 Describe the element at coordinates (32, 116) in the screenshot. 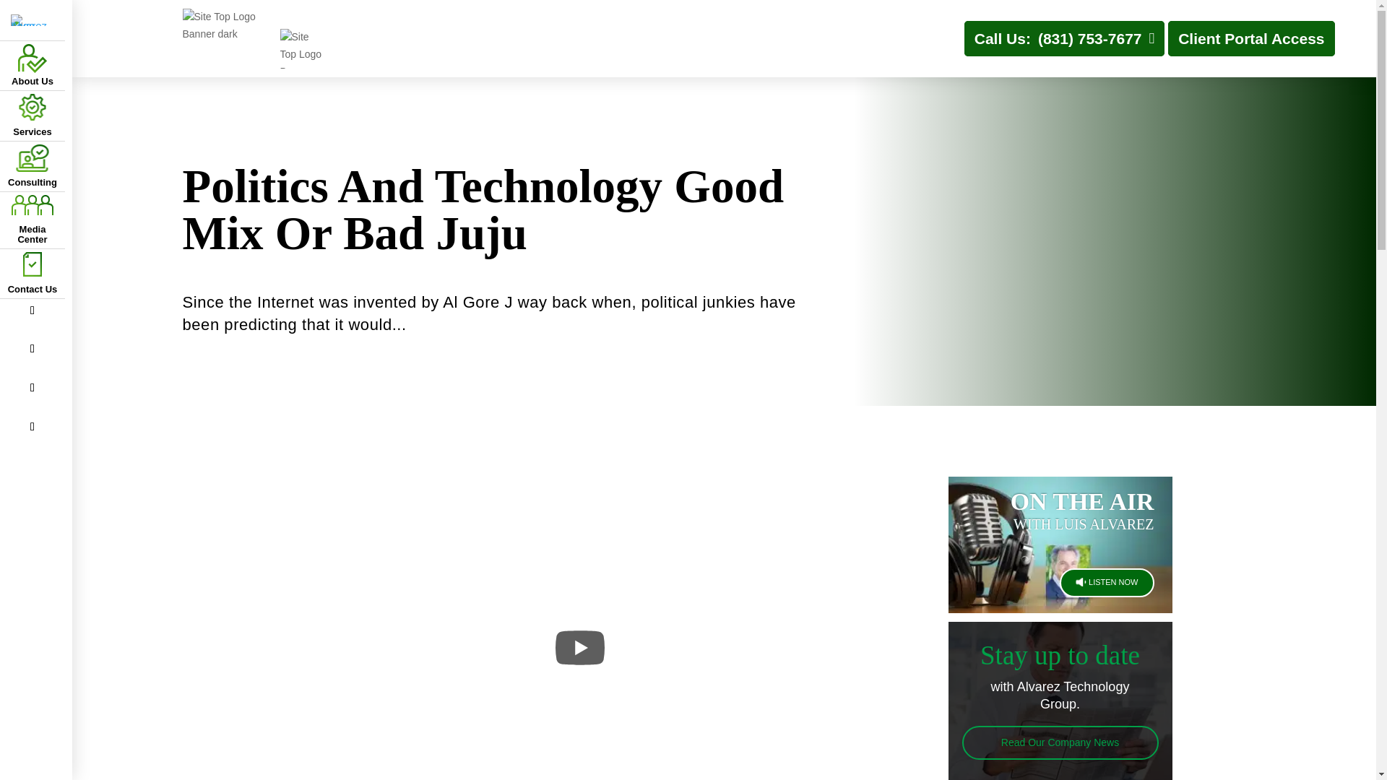

I see `Services` at that location.